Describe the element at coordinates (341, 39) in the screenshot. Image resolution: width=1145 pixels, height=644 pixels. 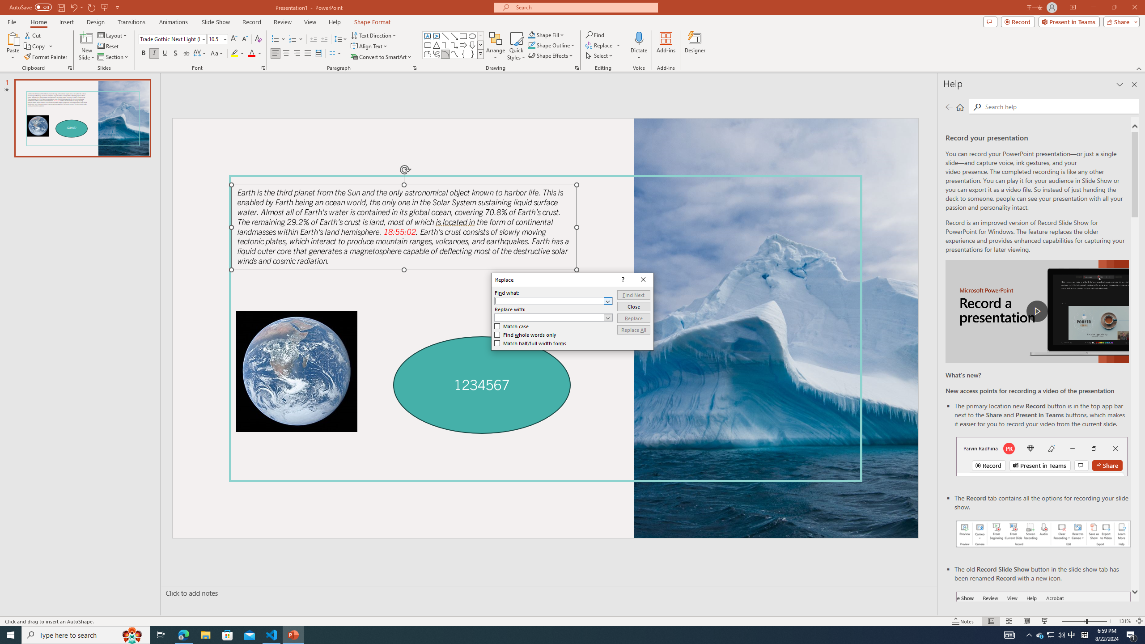
I see `Find...` at that location.